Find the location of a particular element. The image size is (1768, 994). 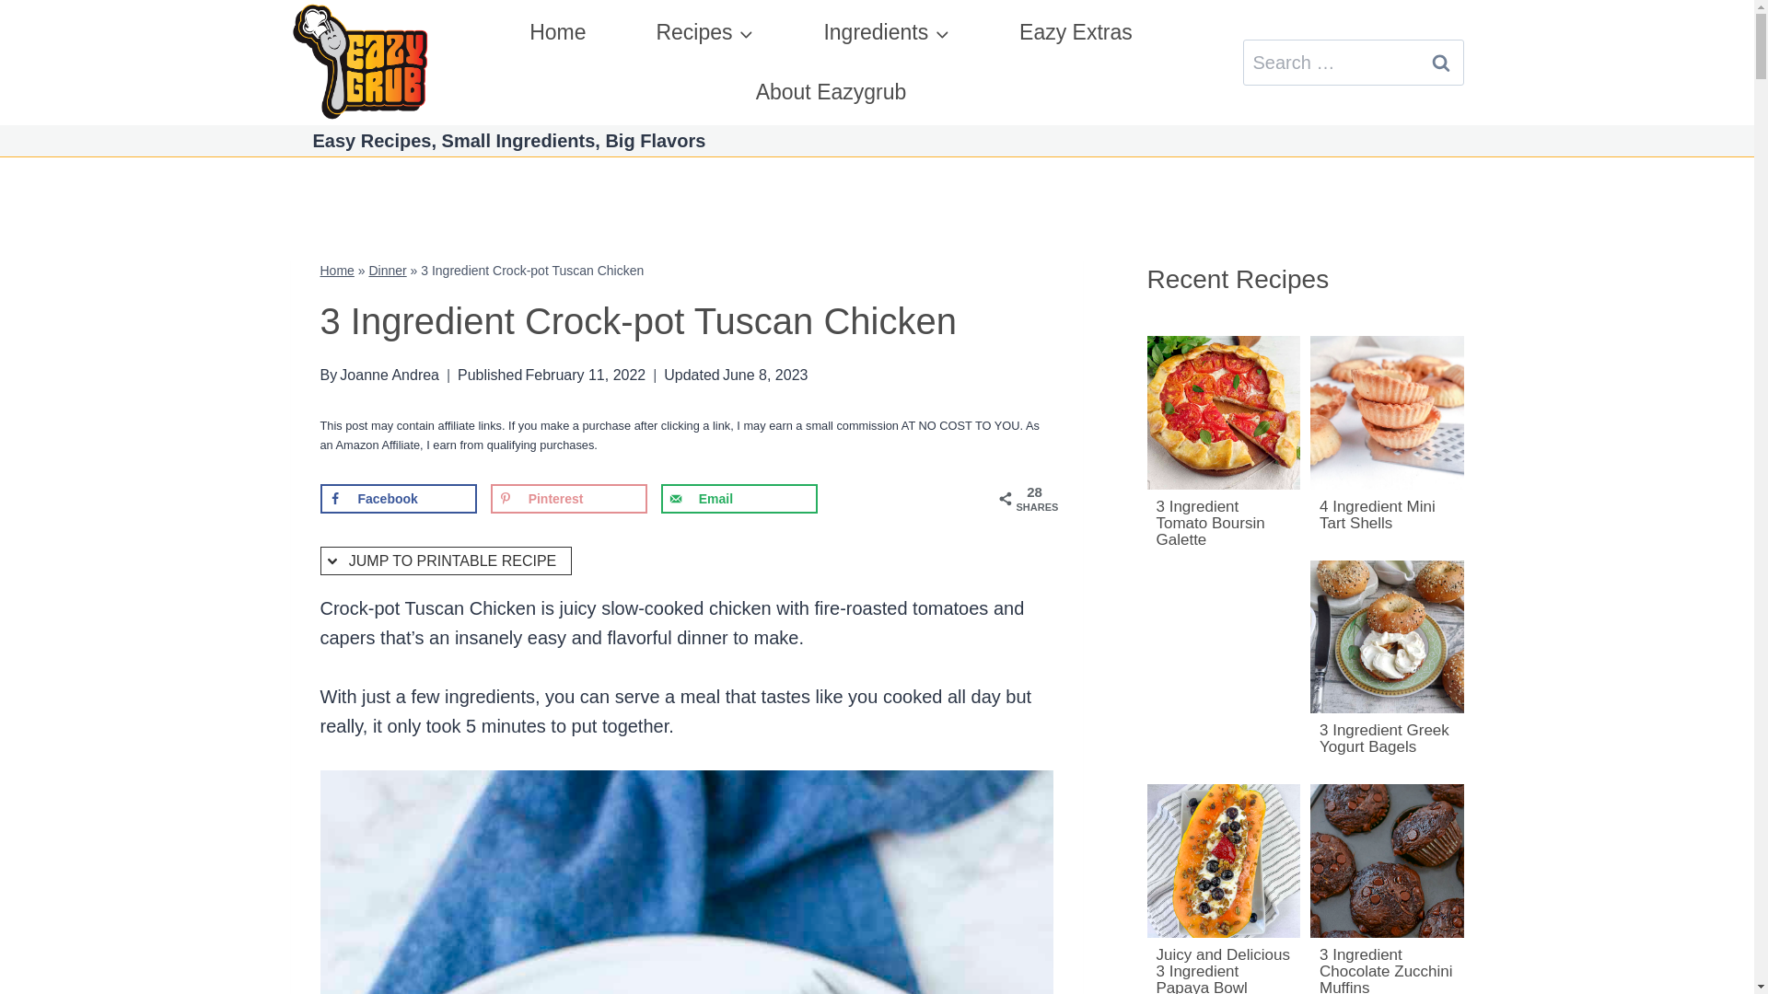

Send over email is located at coordinates (739, 499).